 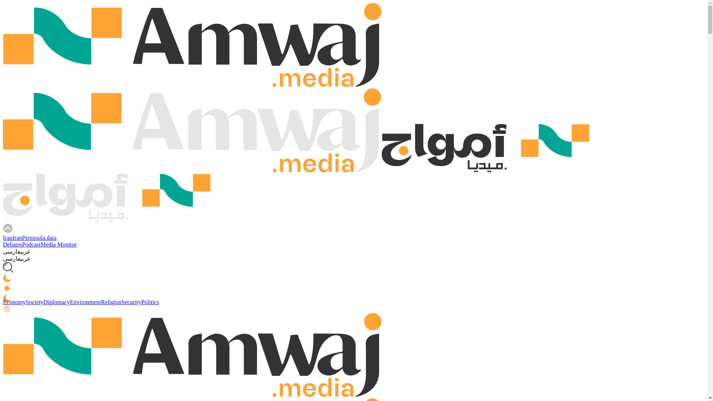 I want to click on Security, so click(x=131, y=301).